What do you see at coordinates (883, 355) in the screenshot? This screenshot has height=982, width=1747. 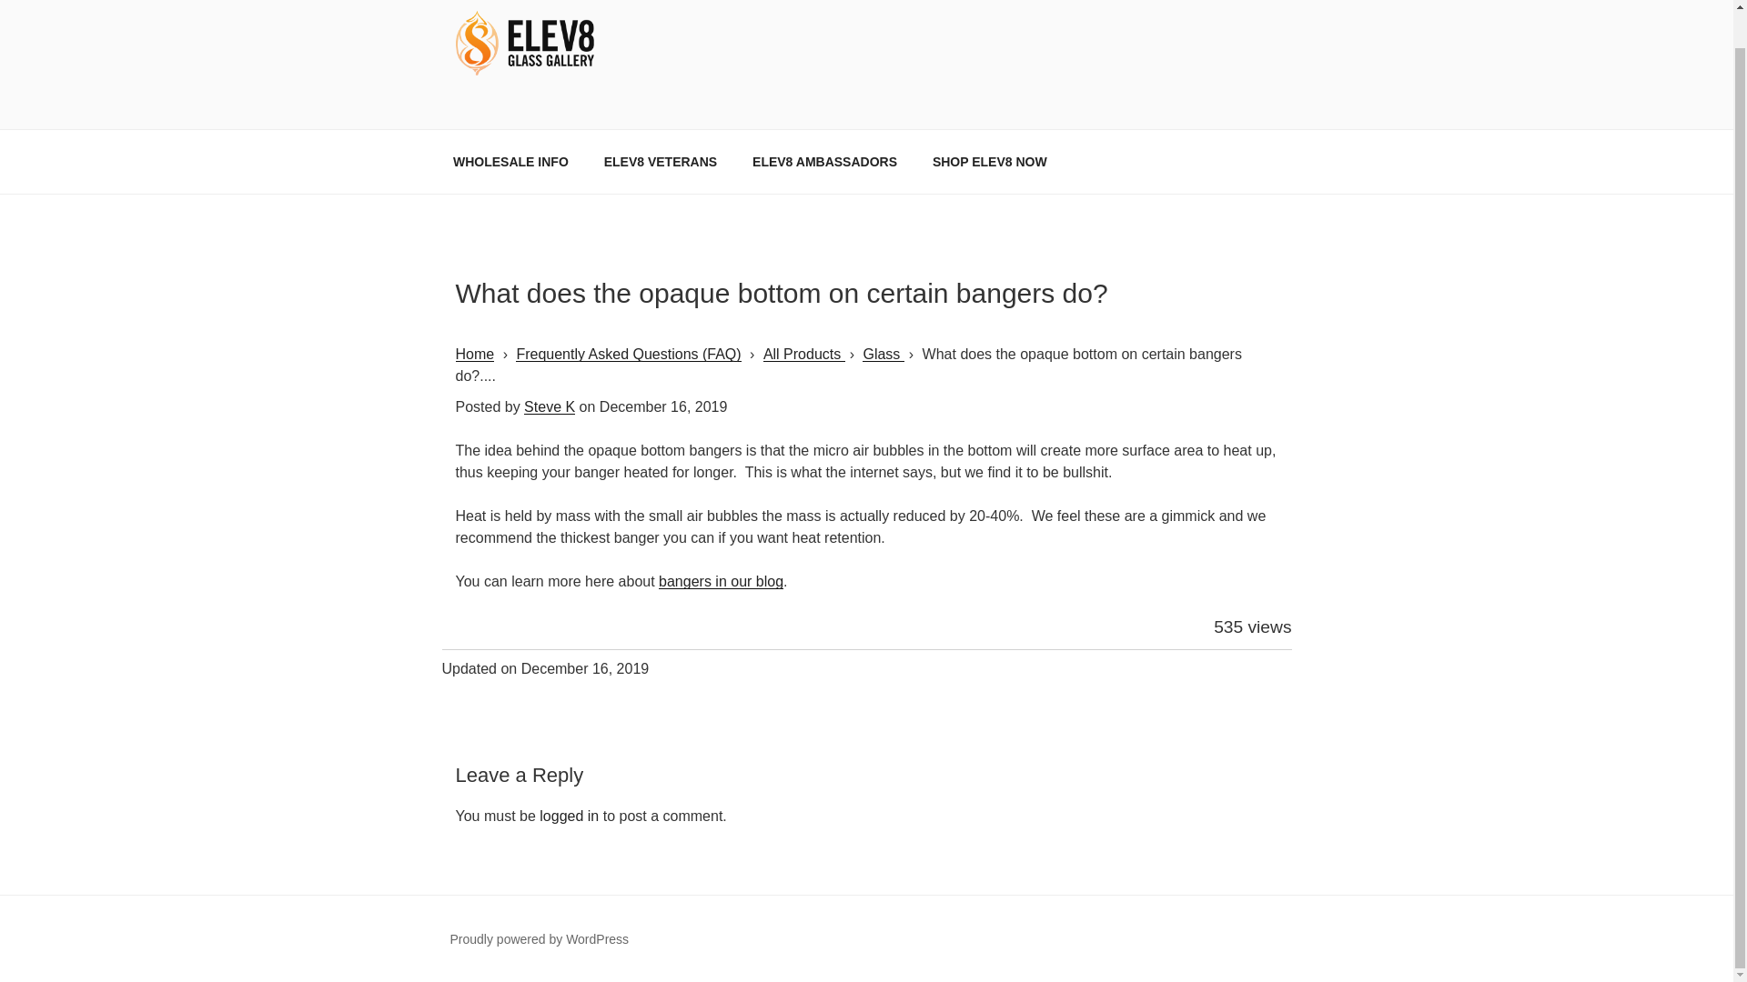 I see `Glass` at bounding box center [883, 355].